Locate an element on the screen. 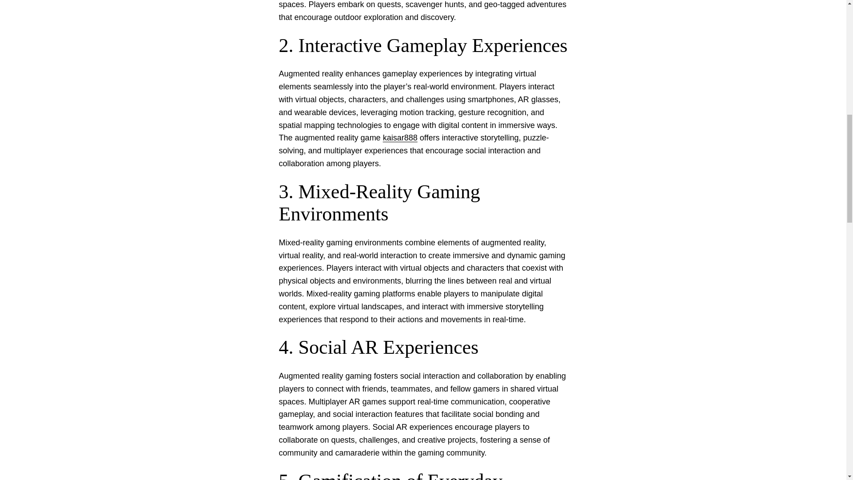  kaisar888 is located at coordinates (400, 138).